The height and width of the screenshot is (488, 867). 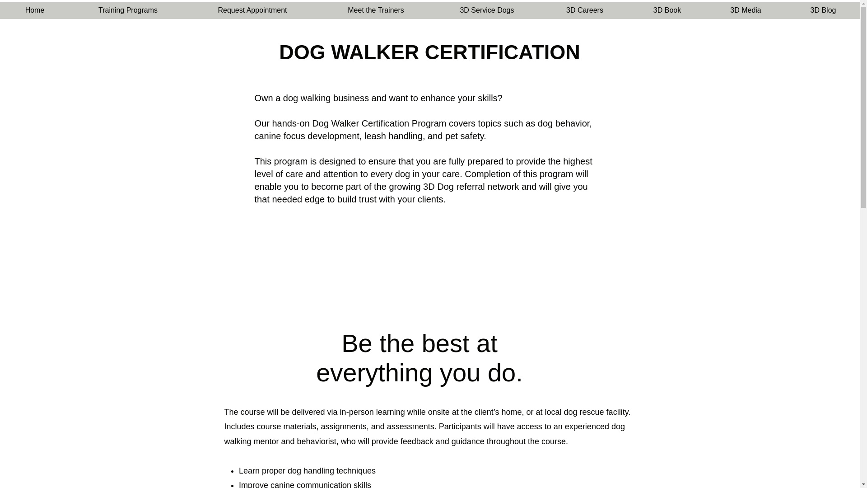 What do you see at coordinates (584, 14) in the screenshot?
I see `3D Careers` at bounding box center [584, 14].